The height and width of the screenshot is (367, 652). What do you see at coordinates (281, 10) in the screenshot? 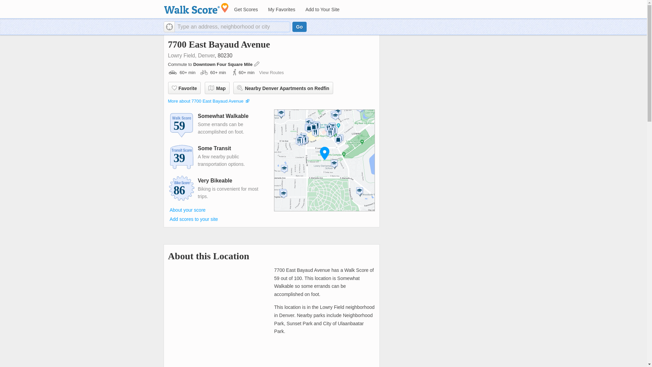
I see `My Favorites` at bounding box center [281, 10].